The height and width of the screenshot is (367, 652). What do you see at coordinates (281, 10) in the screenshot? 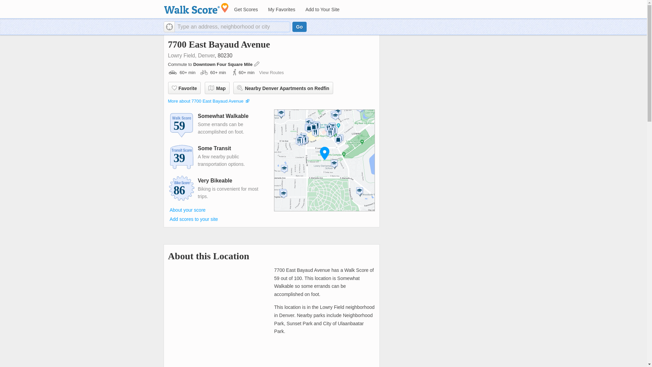
I see `My Favorites` at bounding box center [281, 10].